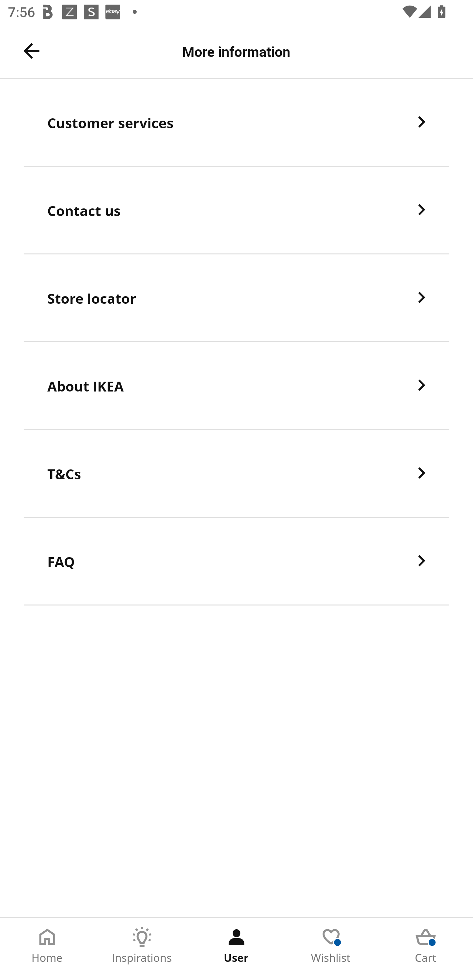  I want to click on About IKEA, so click(236, 386).